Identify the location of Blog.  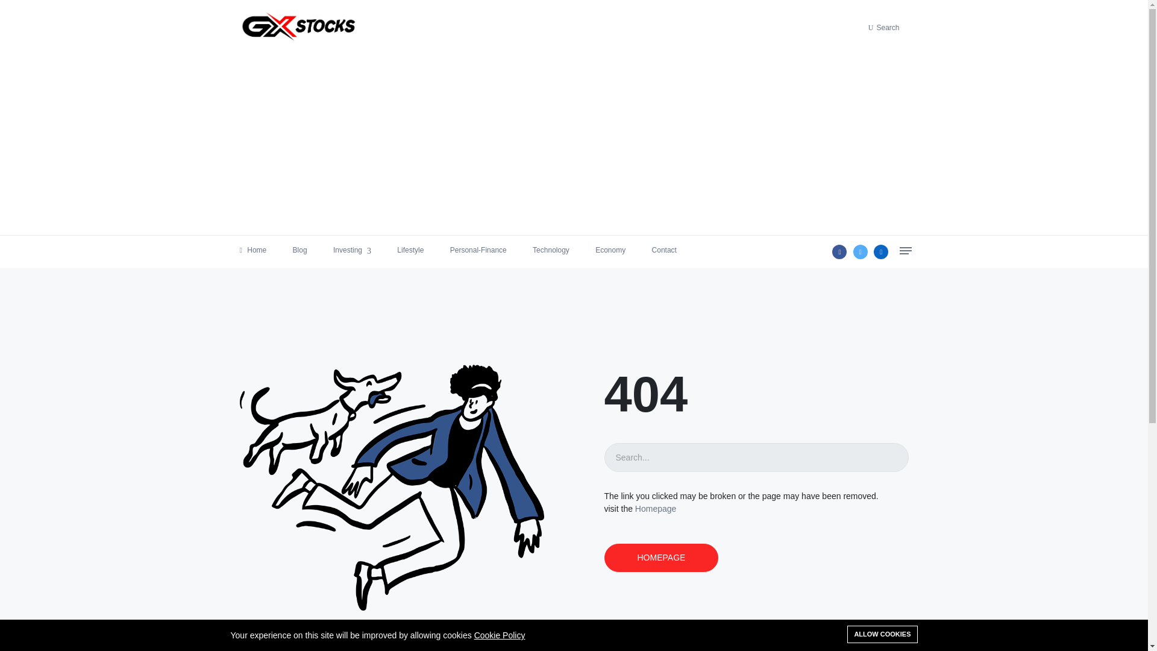
(300, 250).